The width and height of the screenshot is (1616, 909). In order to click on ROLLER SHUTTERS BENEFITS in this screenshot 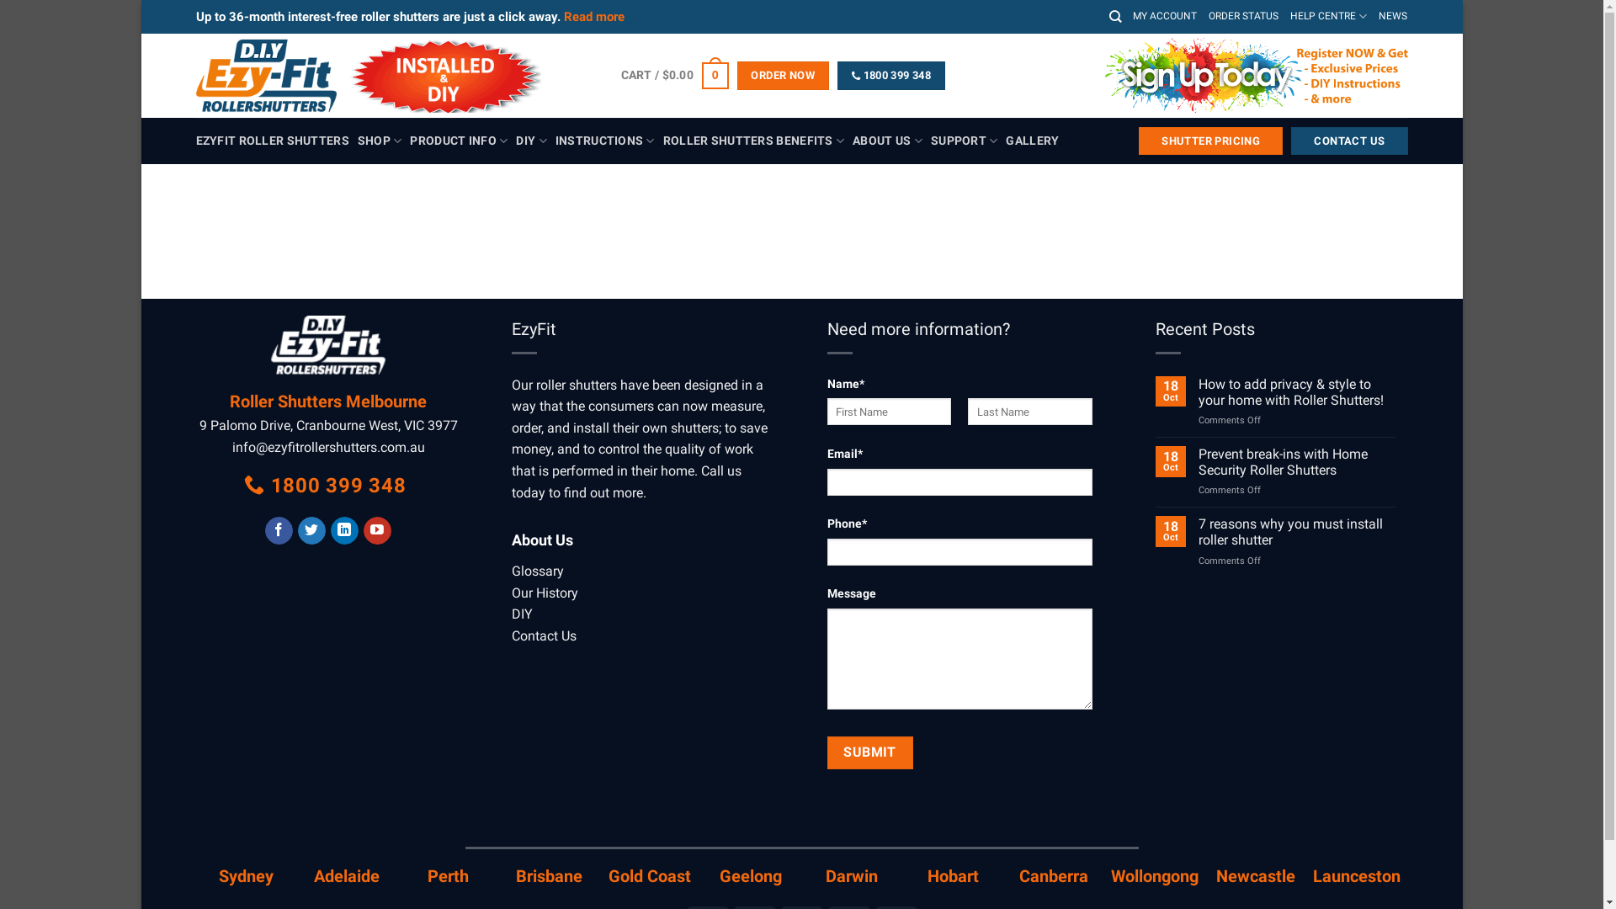, I will do `click(753, 141)`.